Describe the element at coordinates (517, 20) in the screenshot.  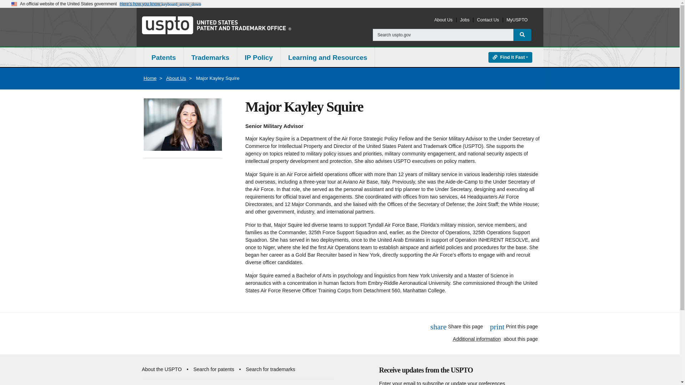
I see `MyUSPTO` at that location.